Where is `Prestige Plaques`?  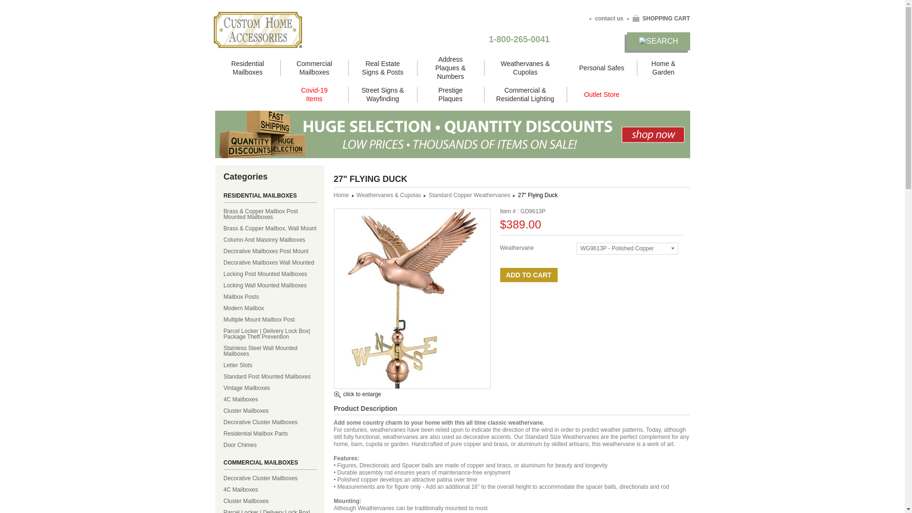
Prestige Plaques is located at coordinates (450, 95).